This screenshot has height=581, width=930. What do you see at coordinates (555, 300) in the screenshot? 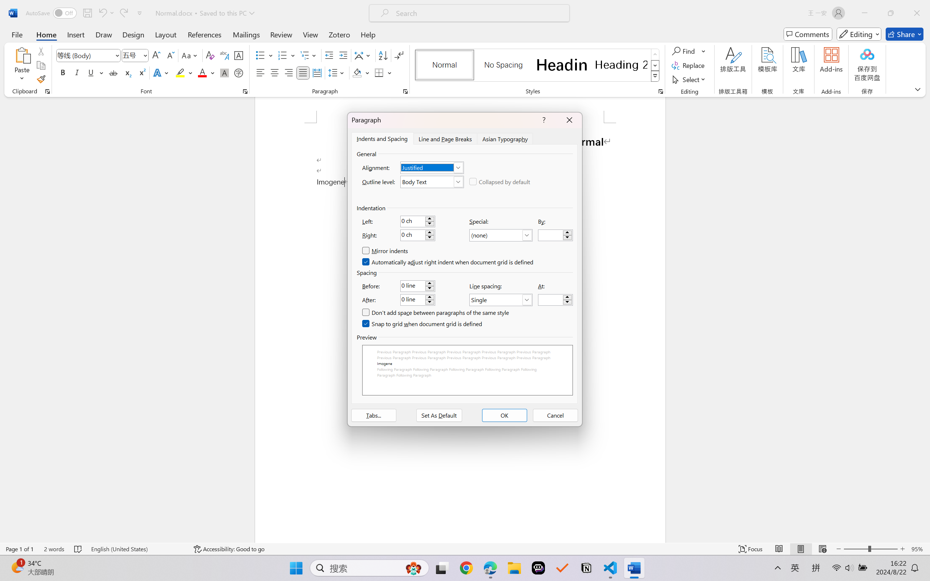
I see `At:` at bounding box center [555, 300].